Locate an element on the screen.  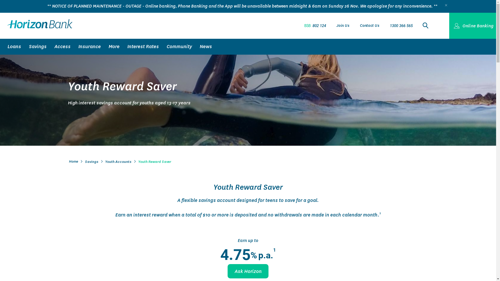
Community is located at coordinates (179, 47).